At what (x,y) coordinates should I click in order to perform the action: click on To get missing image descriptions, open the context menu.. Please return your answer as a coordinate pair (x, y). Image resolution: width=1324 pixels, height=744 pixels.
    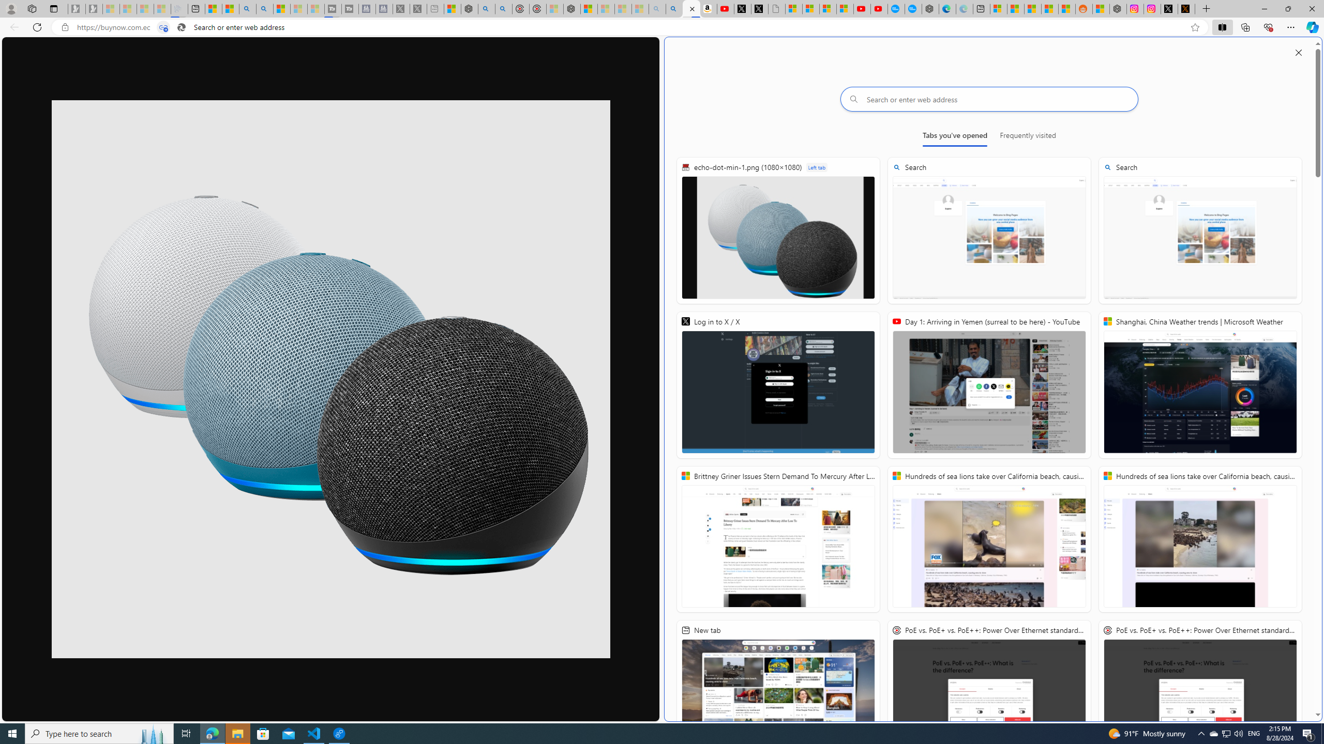
    Looking at the image, I should click on (331, 379).